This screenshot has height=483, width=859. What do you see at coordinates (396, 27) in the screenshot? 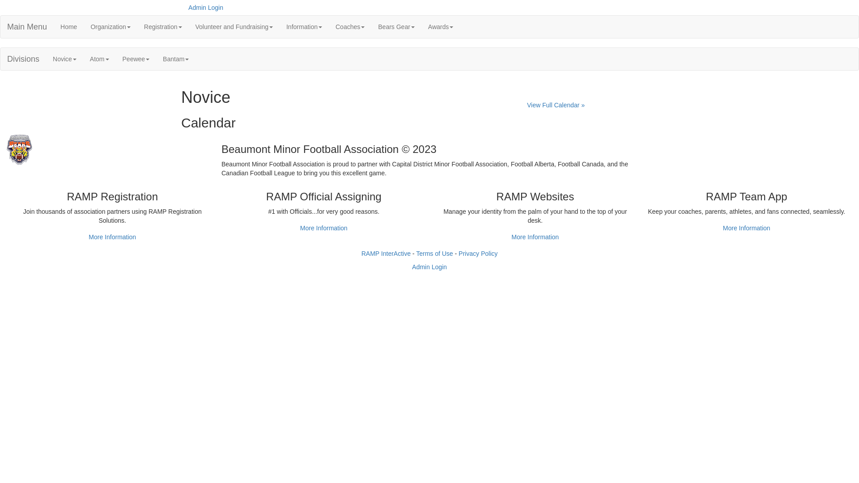
I see `Bears Gear` at bounding box center [396, 27].